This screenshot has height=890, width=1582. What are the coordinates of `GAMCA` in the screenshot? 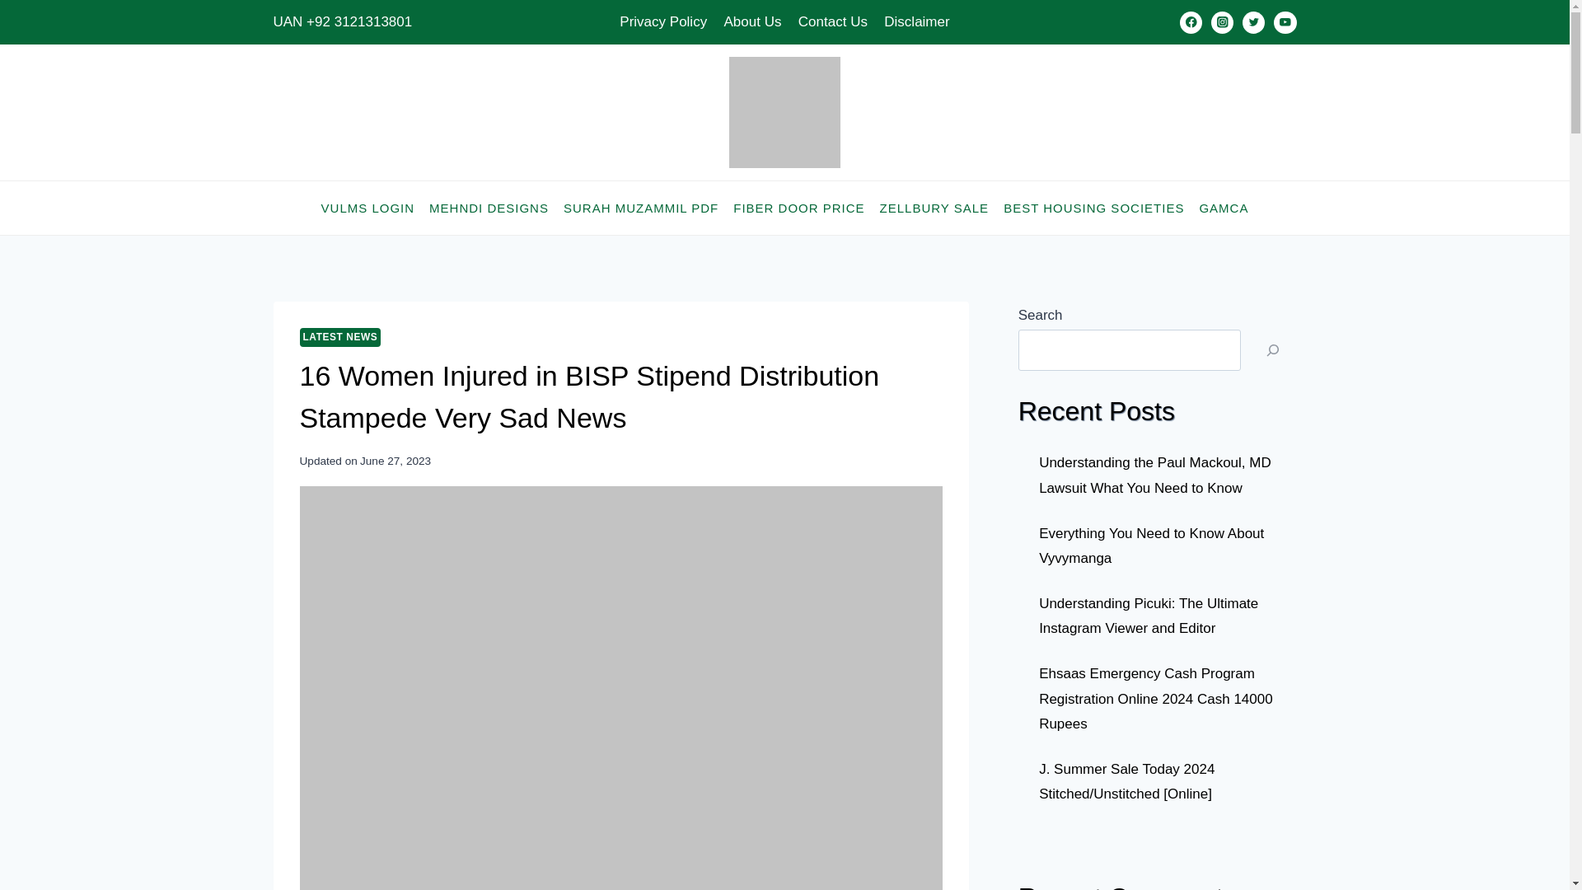 It's located at (1223, 208).